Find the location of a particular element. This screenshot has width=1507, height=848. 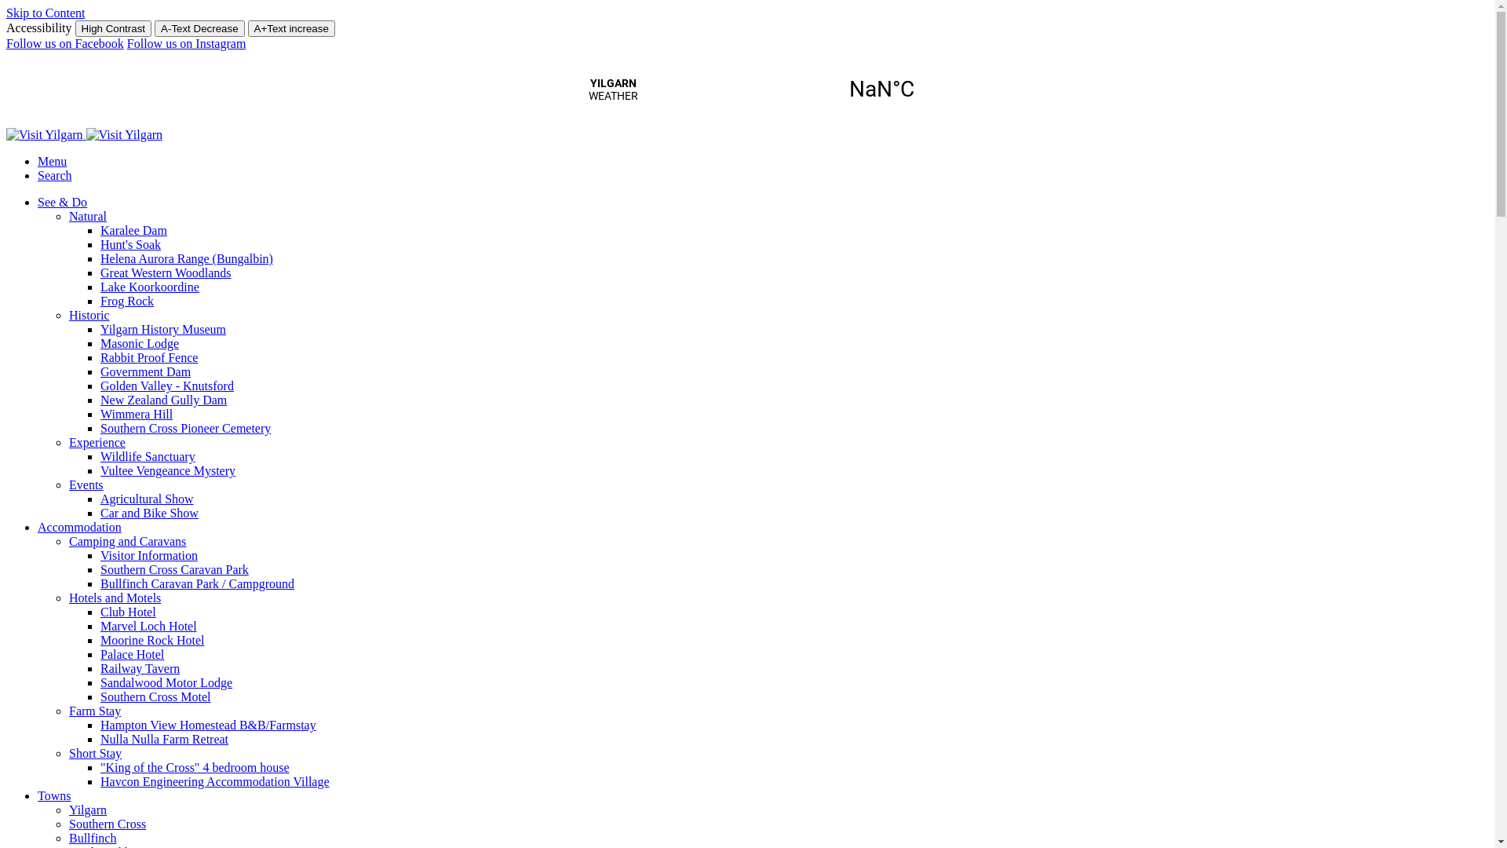

Towns is located at coordinates (54, 796).